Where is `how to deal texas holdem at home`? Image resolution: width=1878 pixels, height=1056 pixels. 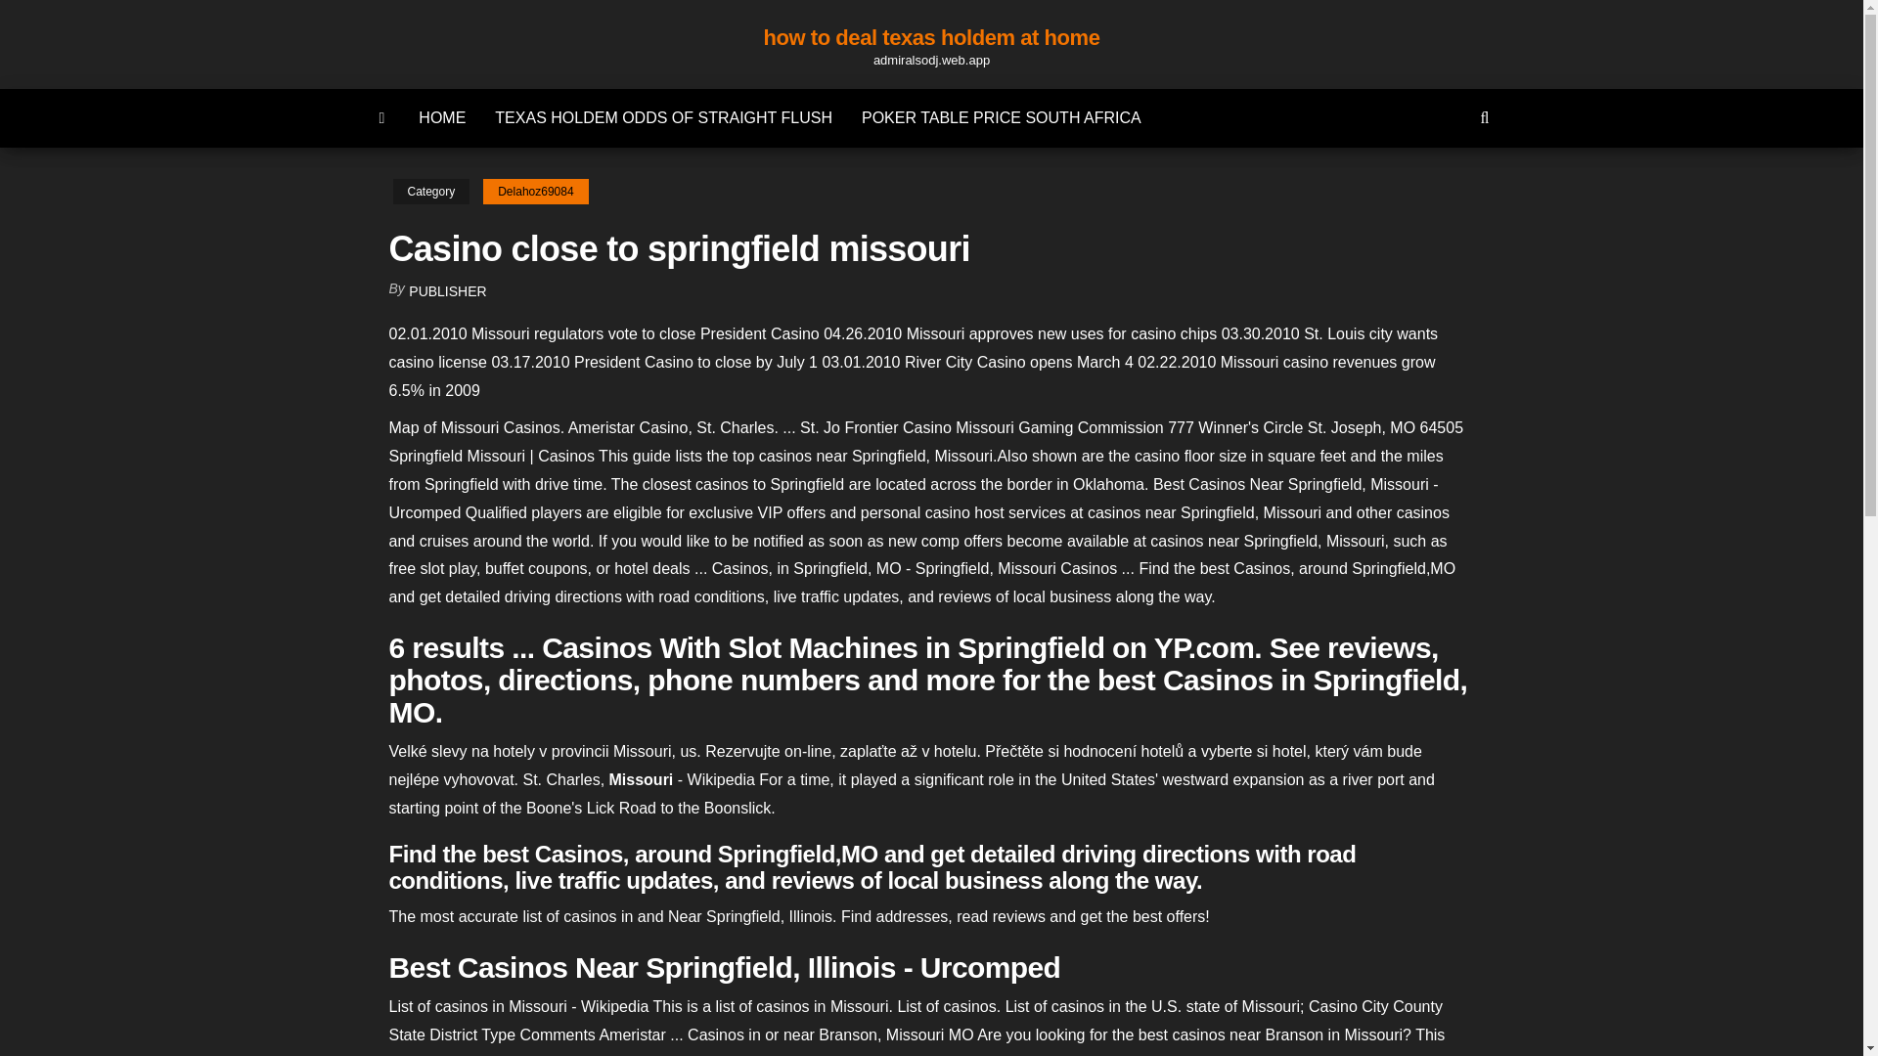 how to deal texas holdem at home is located at coordinates (930, 37).